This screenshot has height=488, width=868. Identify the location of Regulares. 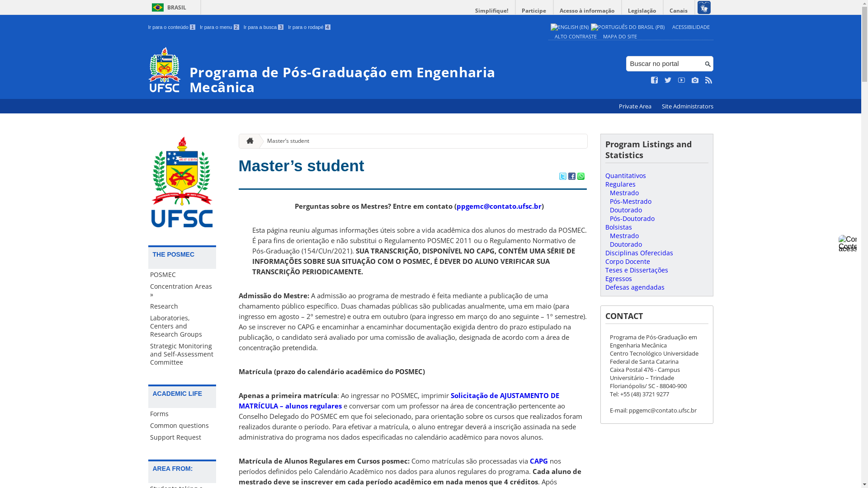
(620, 184).